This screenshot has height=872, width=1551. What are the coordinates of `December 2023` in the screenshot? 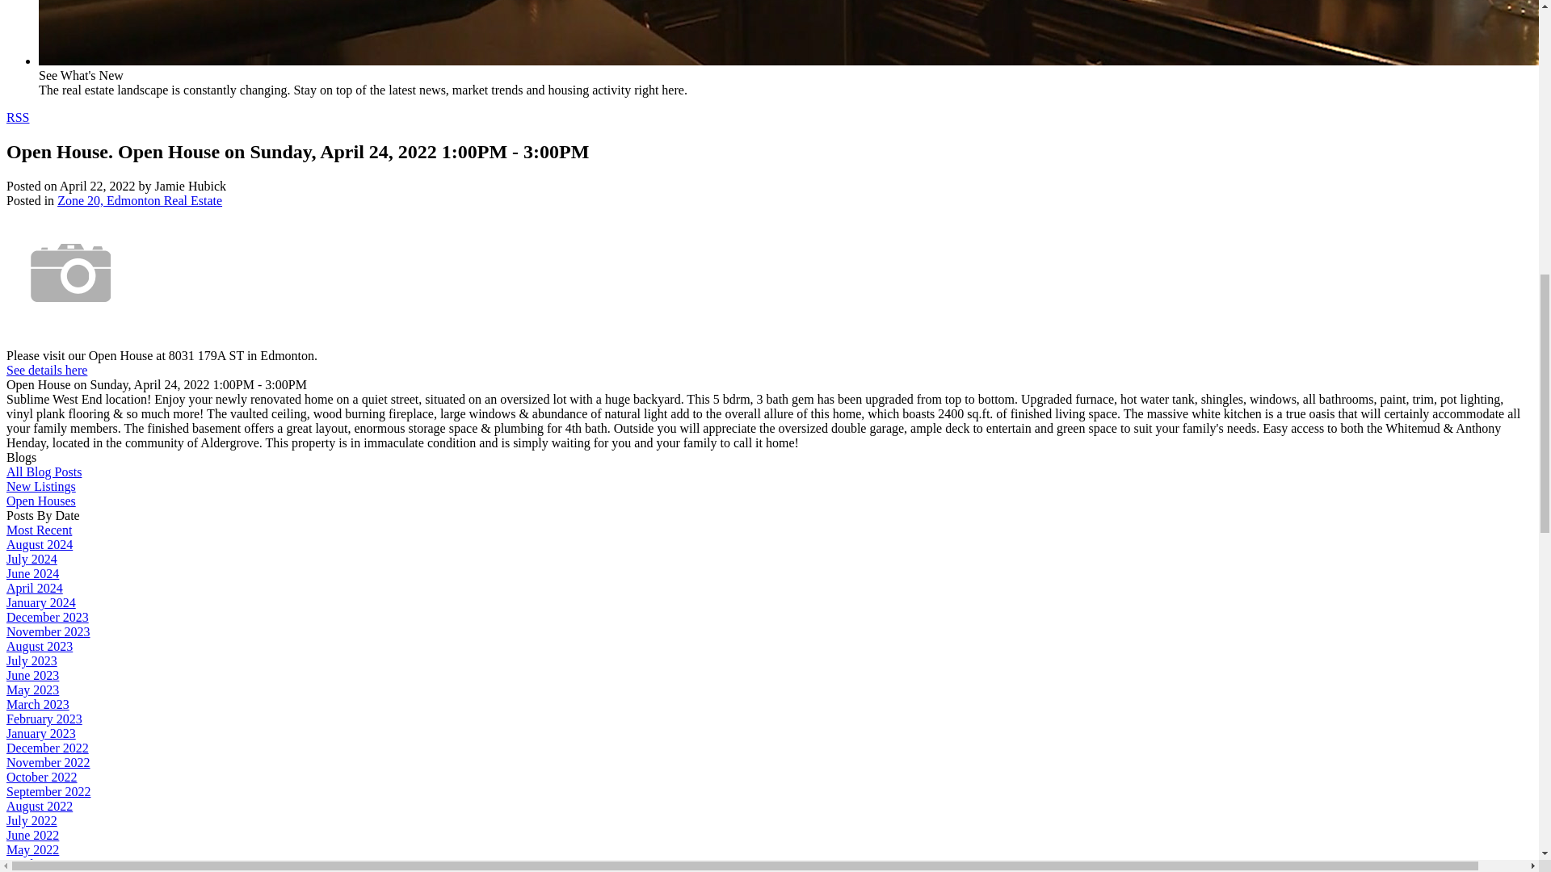 It's located at (47, 617).